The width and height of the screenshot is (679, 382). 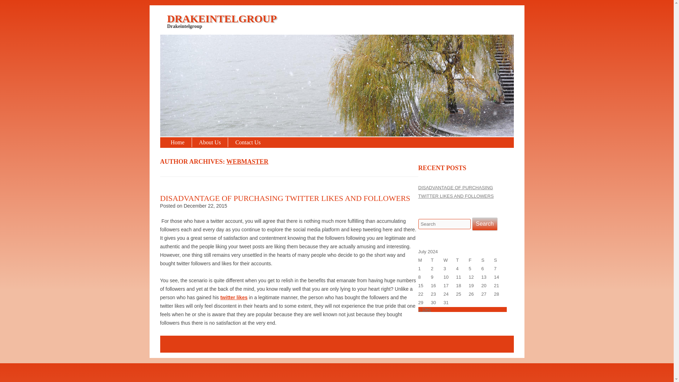 I want to click on Sunday, so click(x=500, y=260).